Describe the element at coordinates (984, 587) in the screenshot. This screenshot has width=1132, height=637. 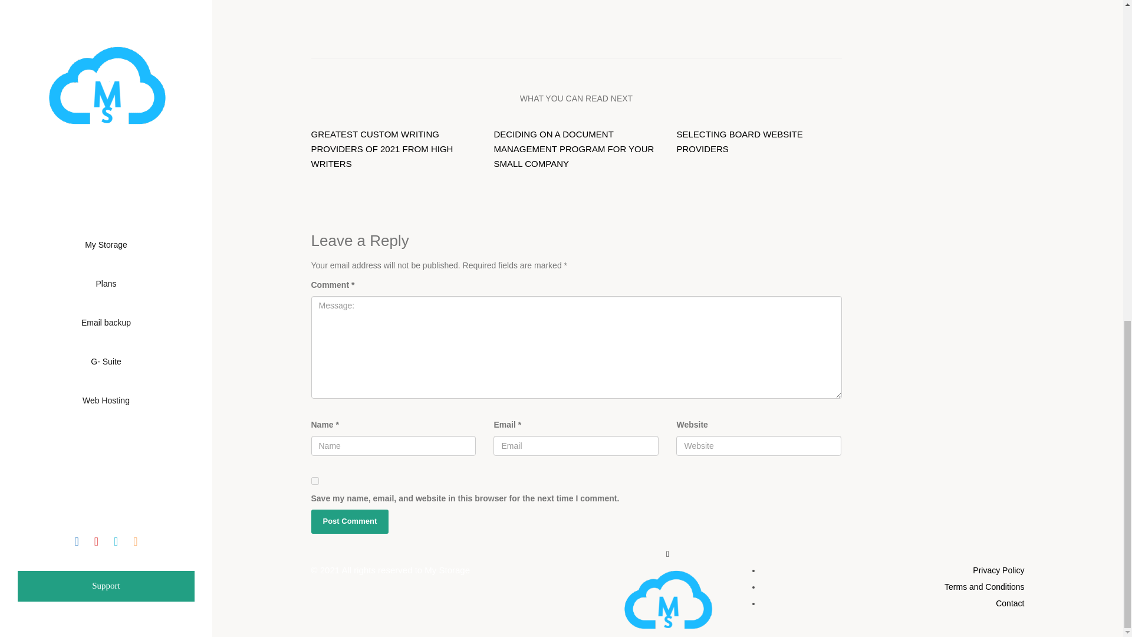
I see `Post Comment` at that location.